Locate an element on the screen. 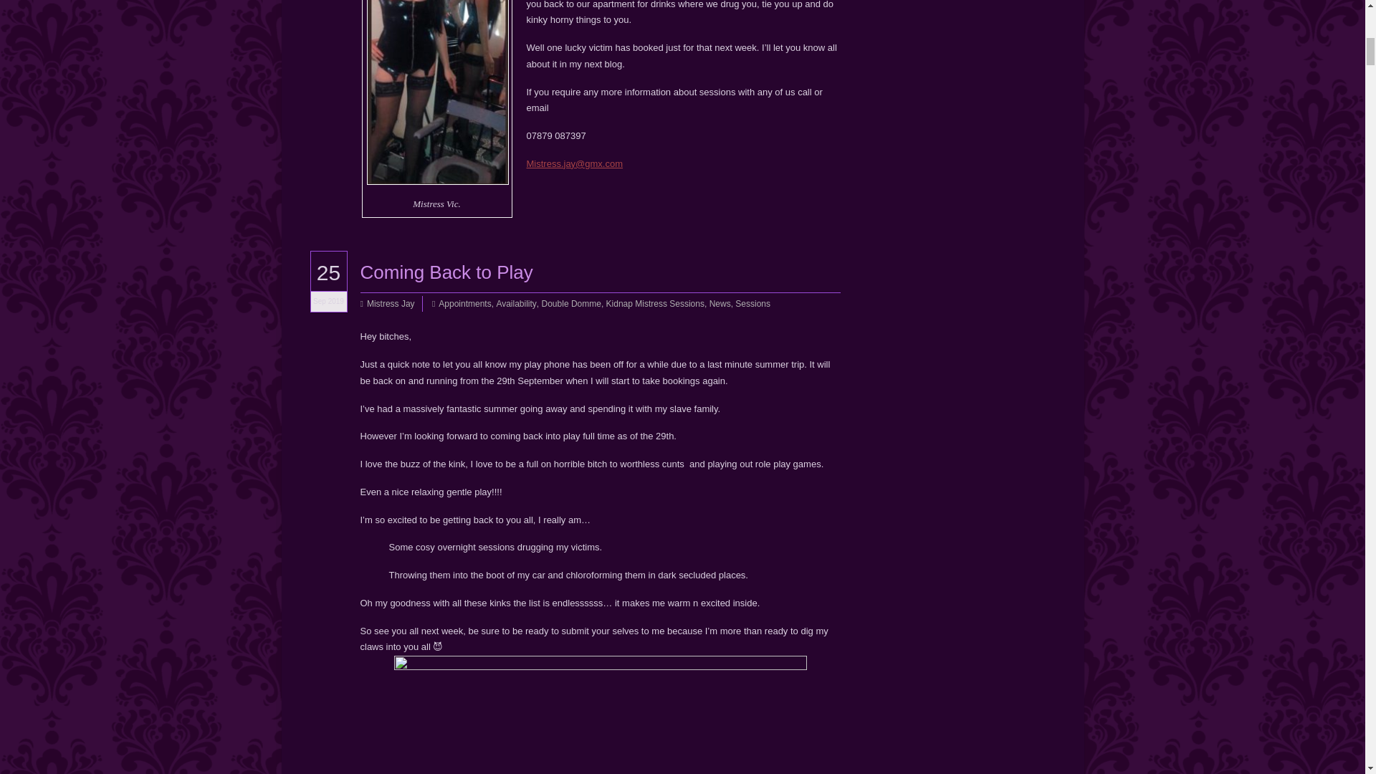  Sessions is located at coordinates (752, 303).